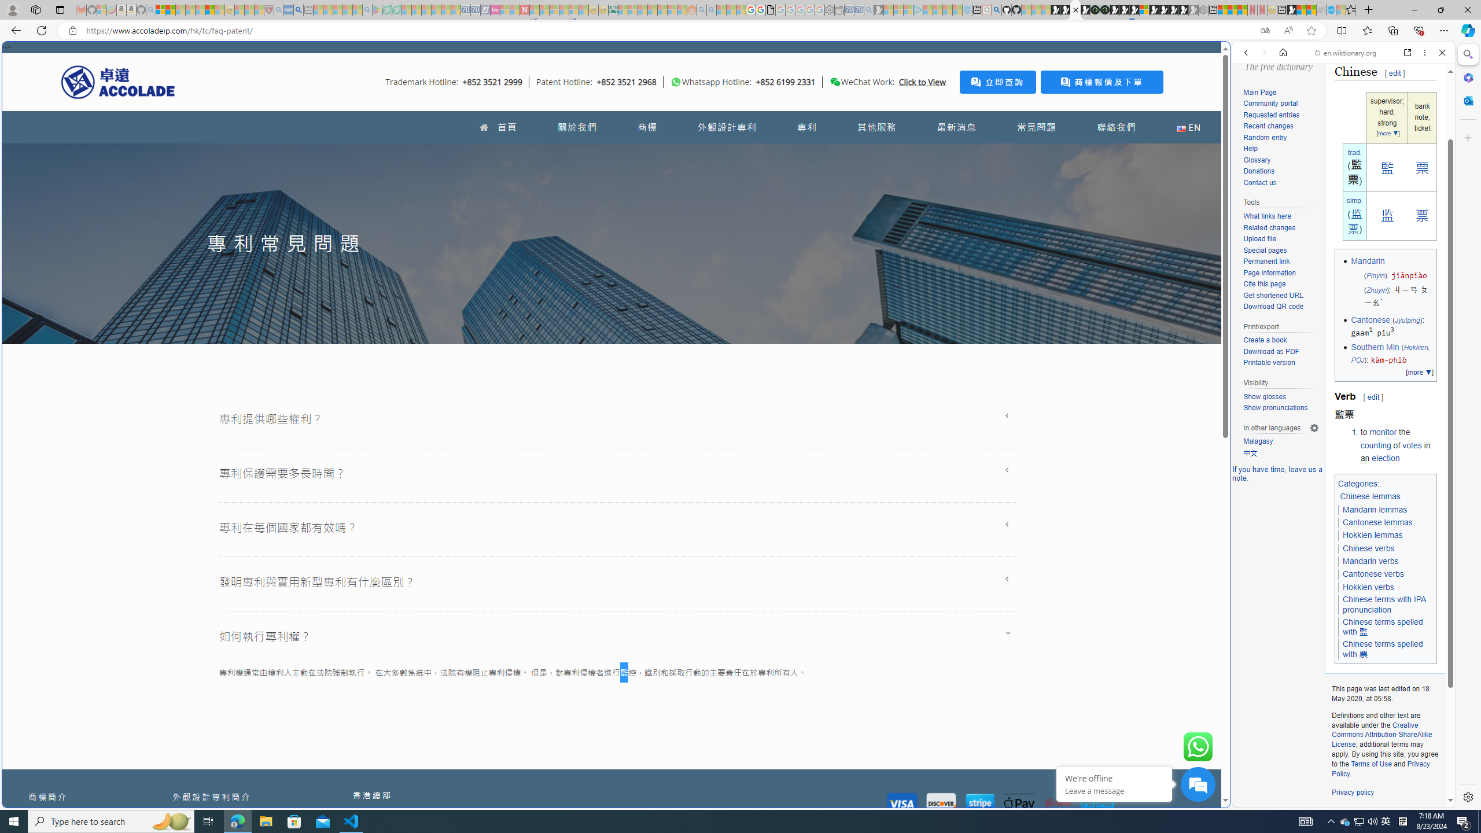  Describe the element at coordinates (1281, 160) in the screenshot. I see `Glossary` at that location.